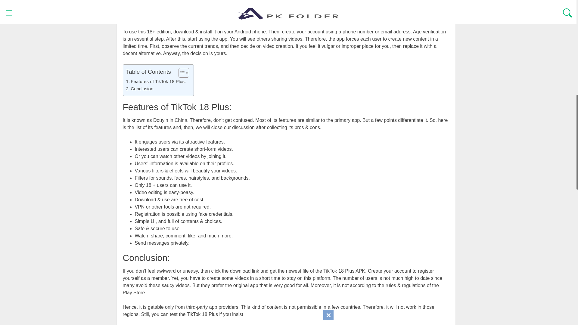 The image size is (578, 325). Describe the element at coordinates (156, 81) in the screenshot. I see `Features of TikTok 18 Plus:` at that location.